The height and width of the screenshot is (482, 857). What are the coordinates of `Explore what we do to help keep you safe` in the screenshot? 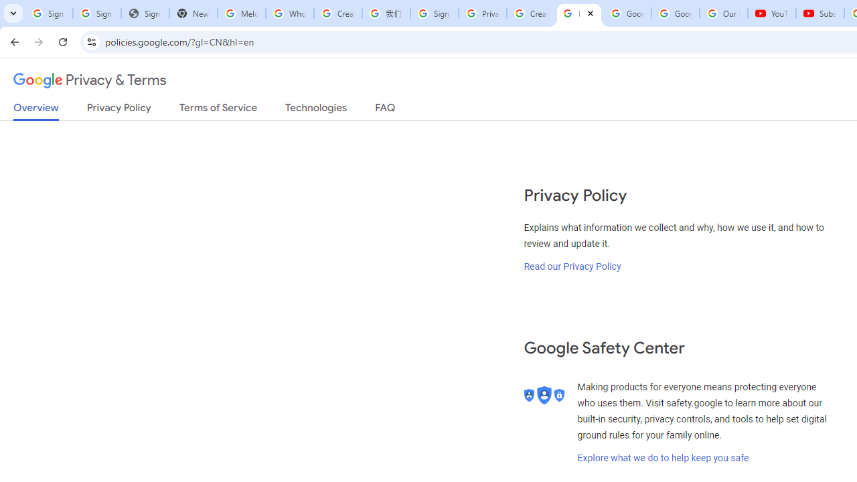 It's located at (663, 458).